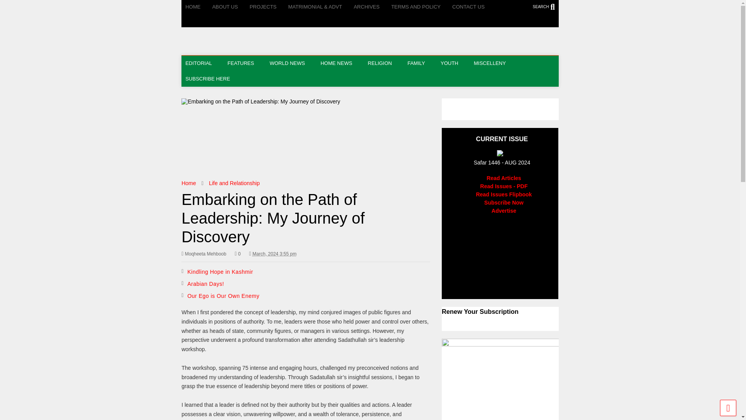 This screenshot has width=746, height=420. Describe the element at coordinates (223, 296) in the screenshot. I see `Our Ego is Our Own Enemy` at that location.